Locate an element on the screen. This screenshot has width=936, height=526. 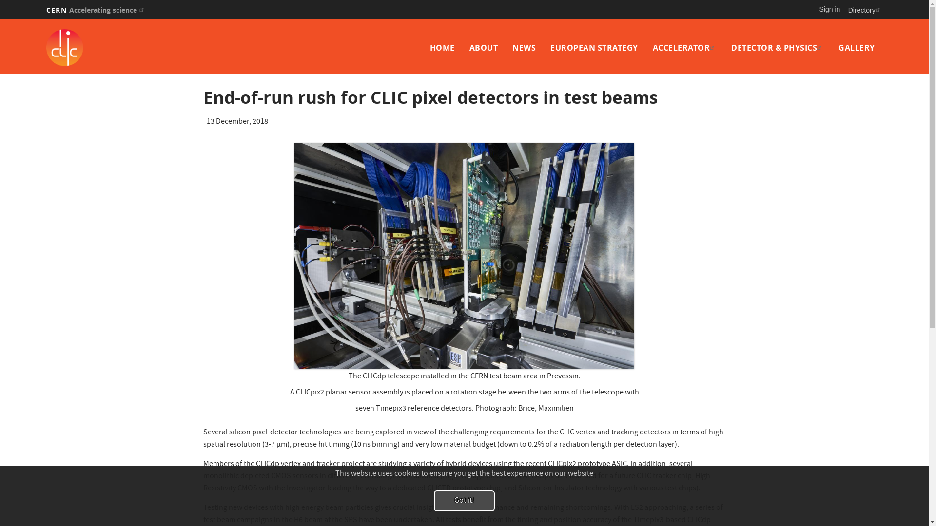
CERN Accelerating science (link is external) is located at coordinates (97, 10).